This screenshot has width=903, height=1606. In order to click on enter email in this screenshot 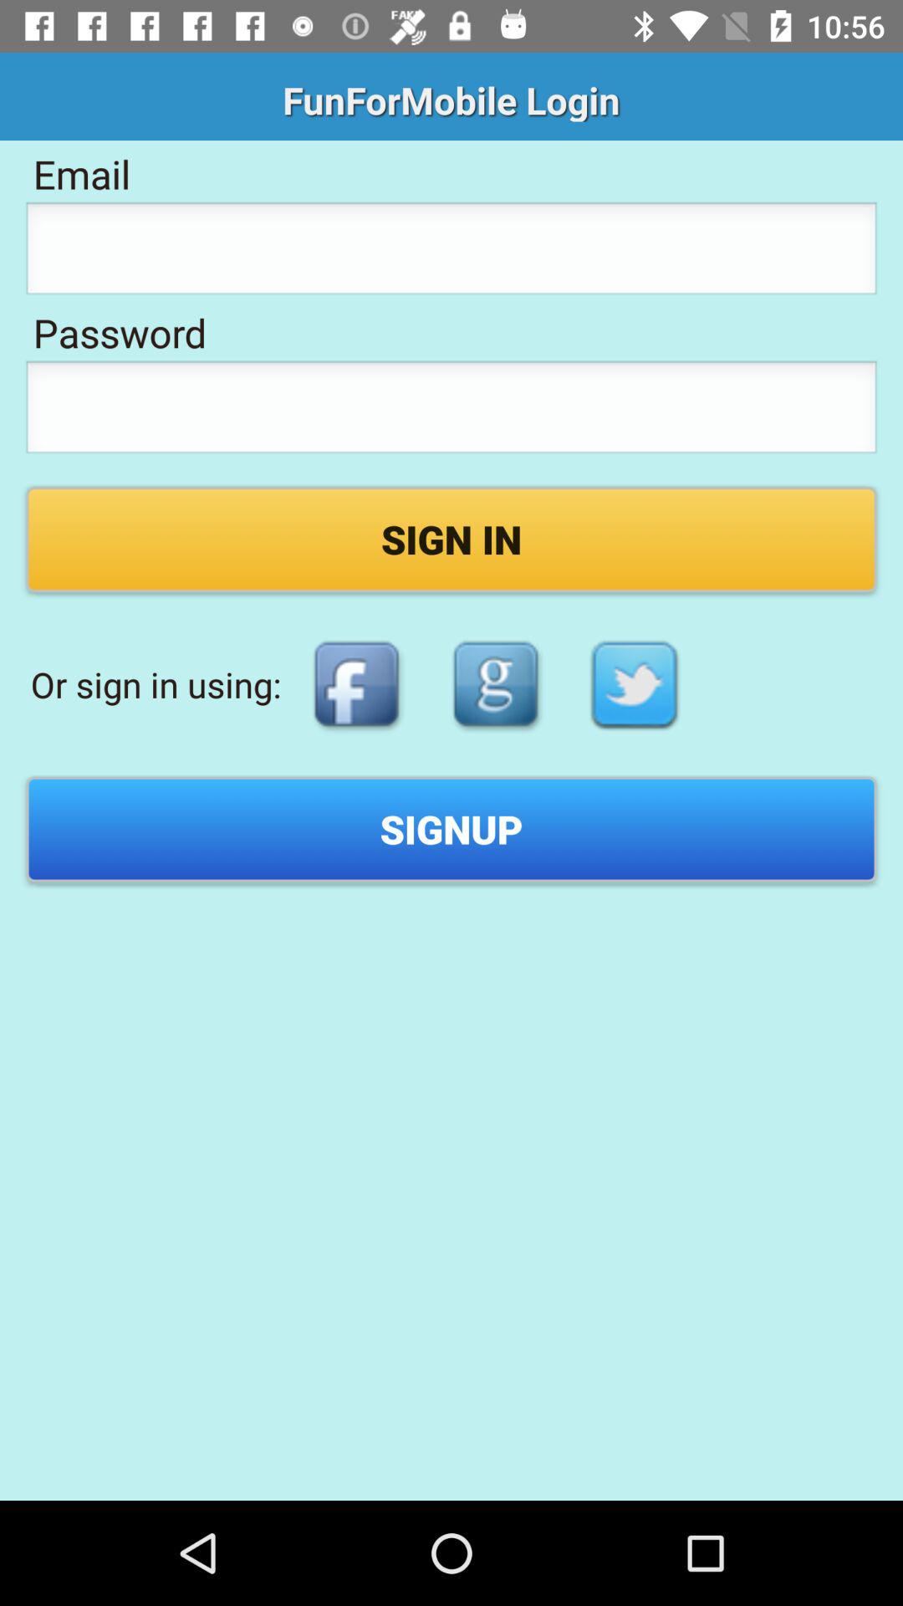, I will do `click(451, 253)`.